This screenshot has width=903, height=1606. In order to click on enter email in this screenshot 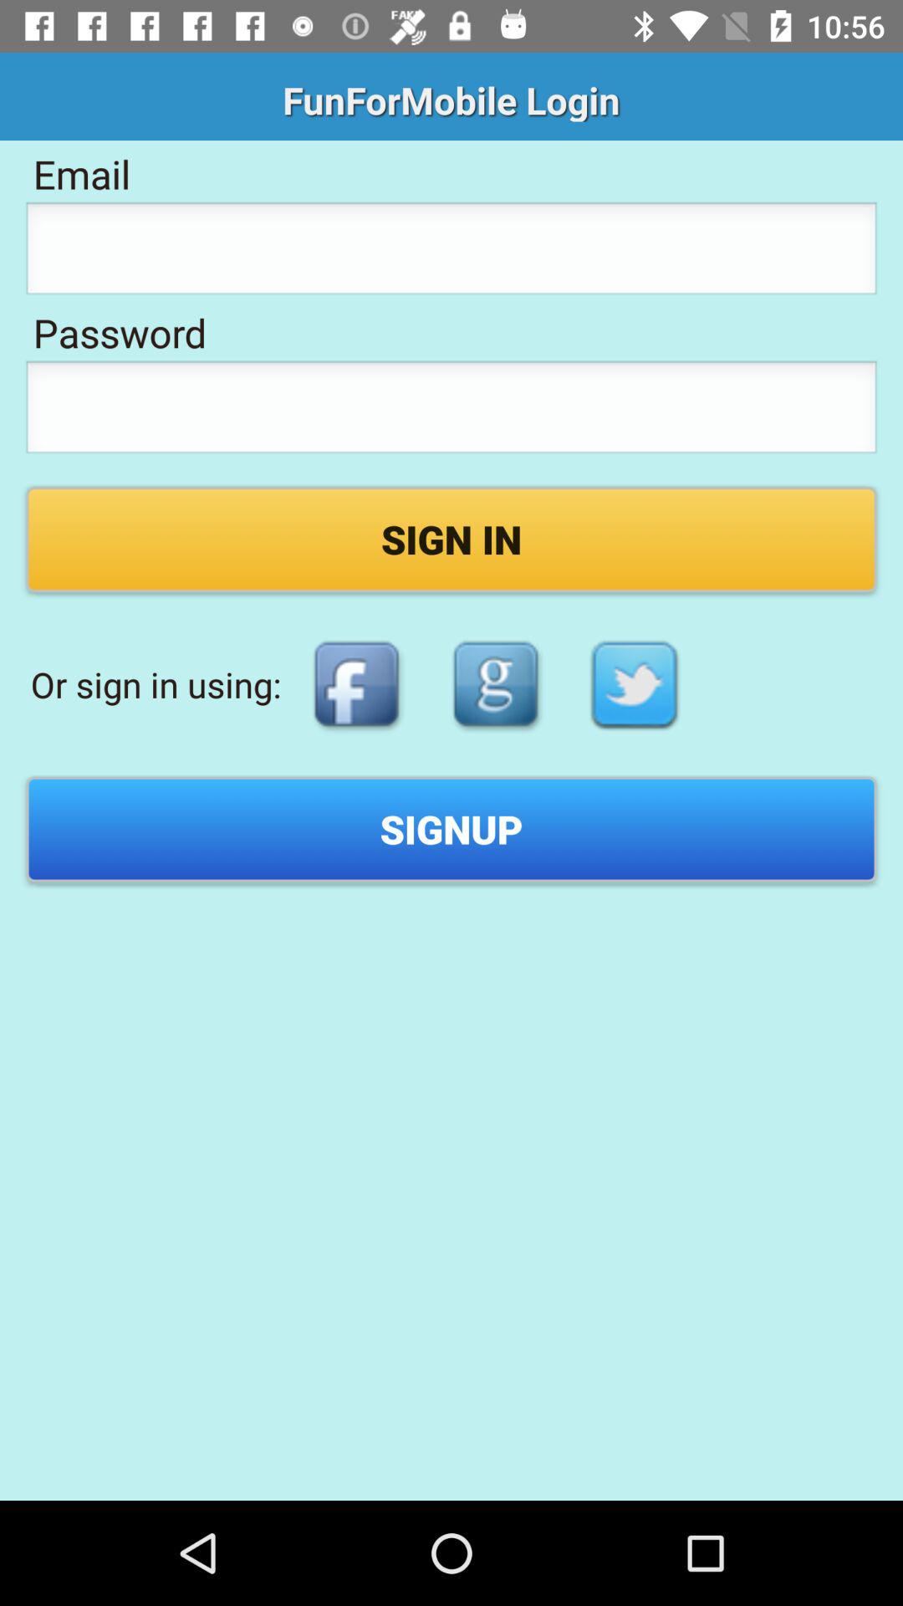, I will do `click(451, 253)`.